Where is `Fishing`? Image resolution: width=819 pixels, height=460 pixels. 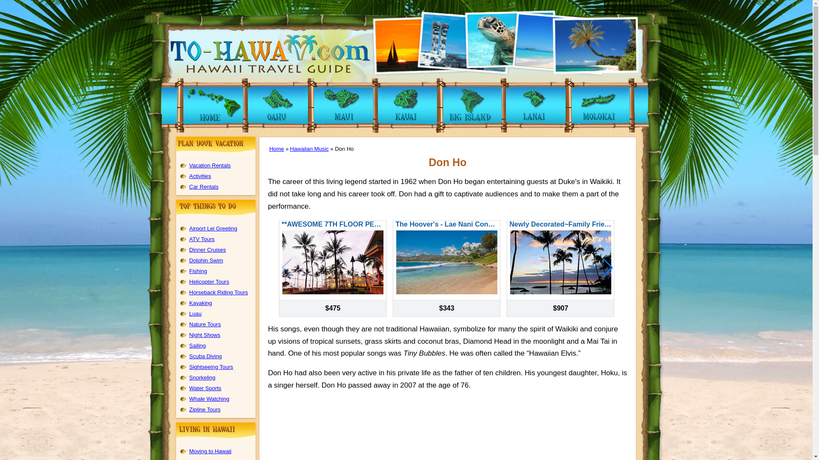 Fishing is located at coordinates (198, 271).